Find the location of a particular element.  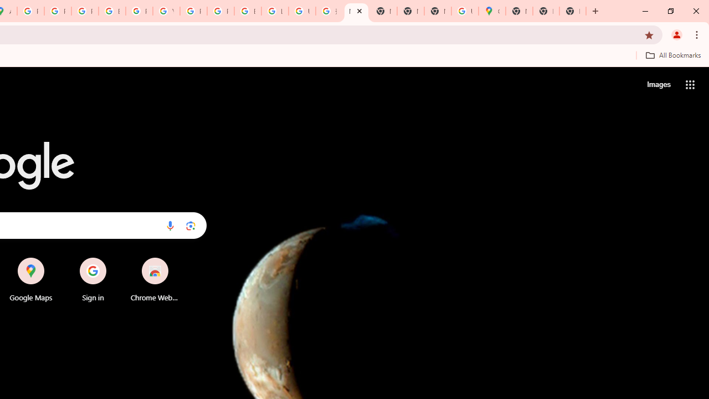

New Tab is located at coordinates (438, 11).